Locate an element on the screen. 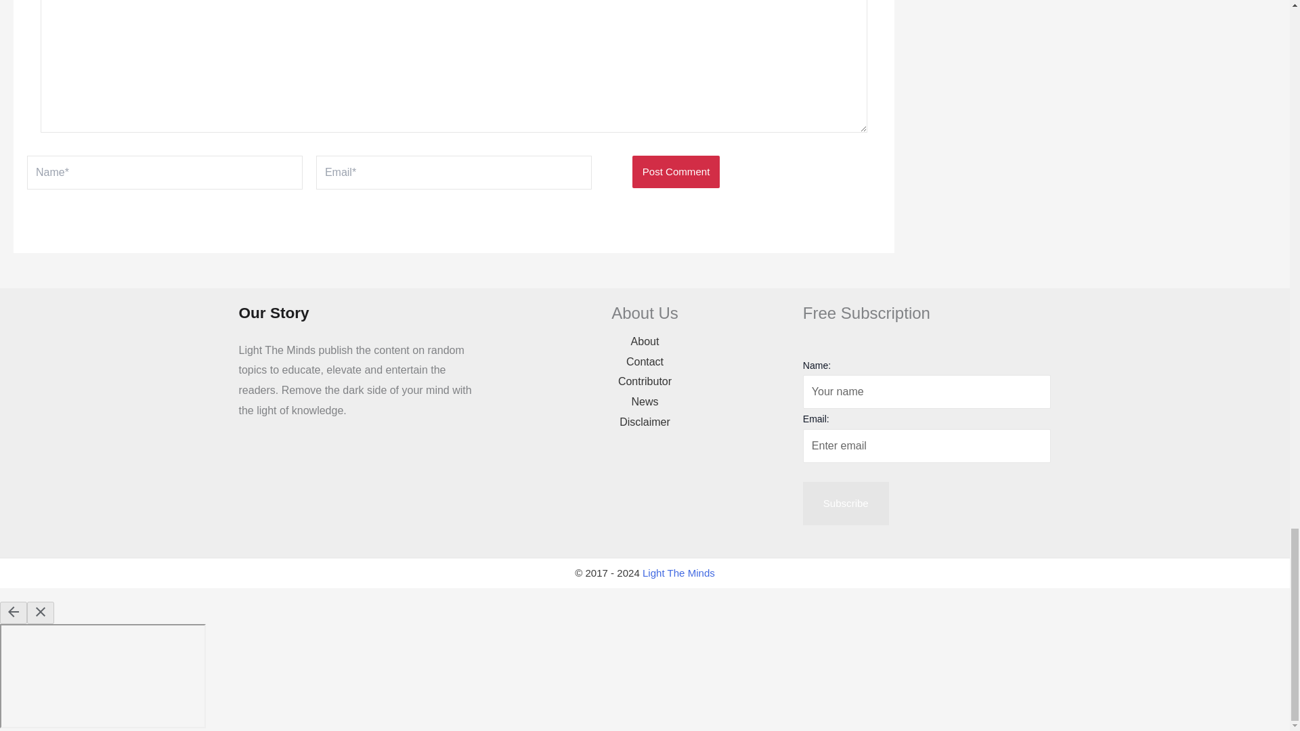  Post Comment is located at coordinates (676, 172).